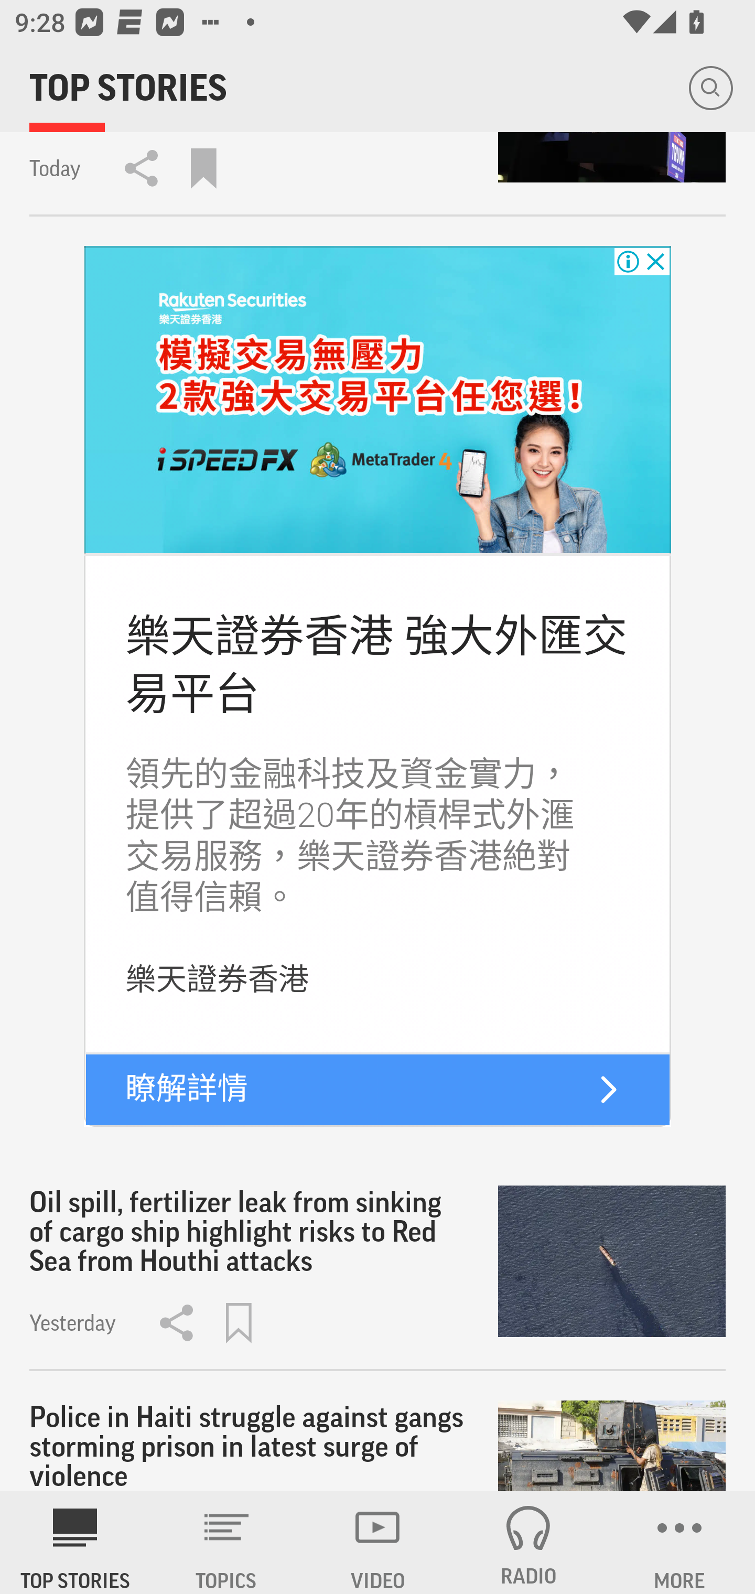 The height and width of the screenshot is (1594, 755). What do you see at coordinates (376, 665) in the screenshot?
I see `樂天證券香港 強大外匯交 易平台 樂天證券香港 強大外匯交 易平台` at bounding box center [376, 665].